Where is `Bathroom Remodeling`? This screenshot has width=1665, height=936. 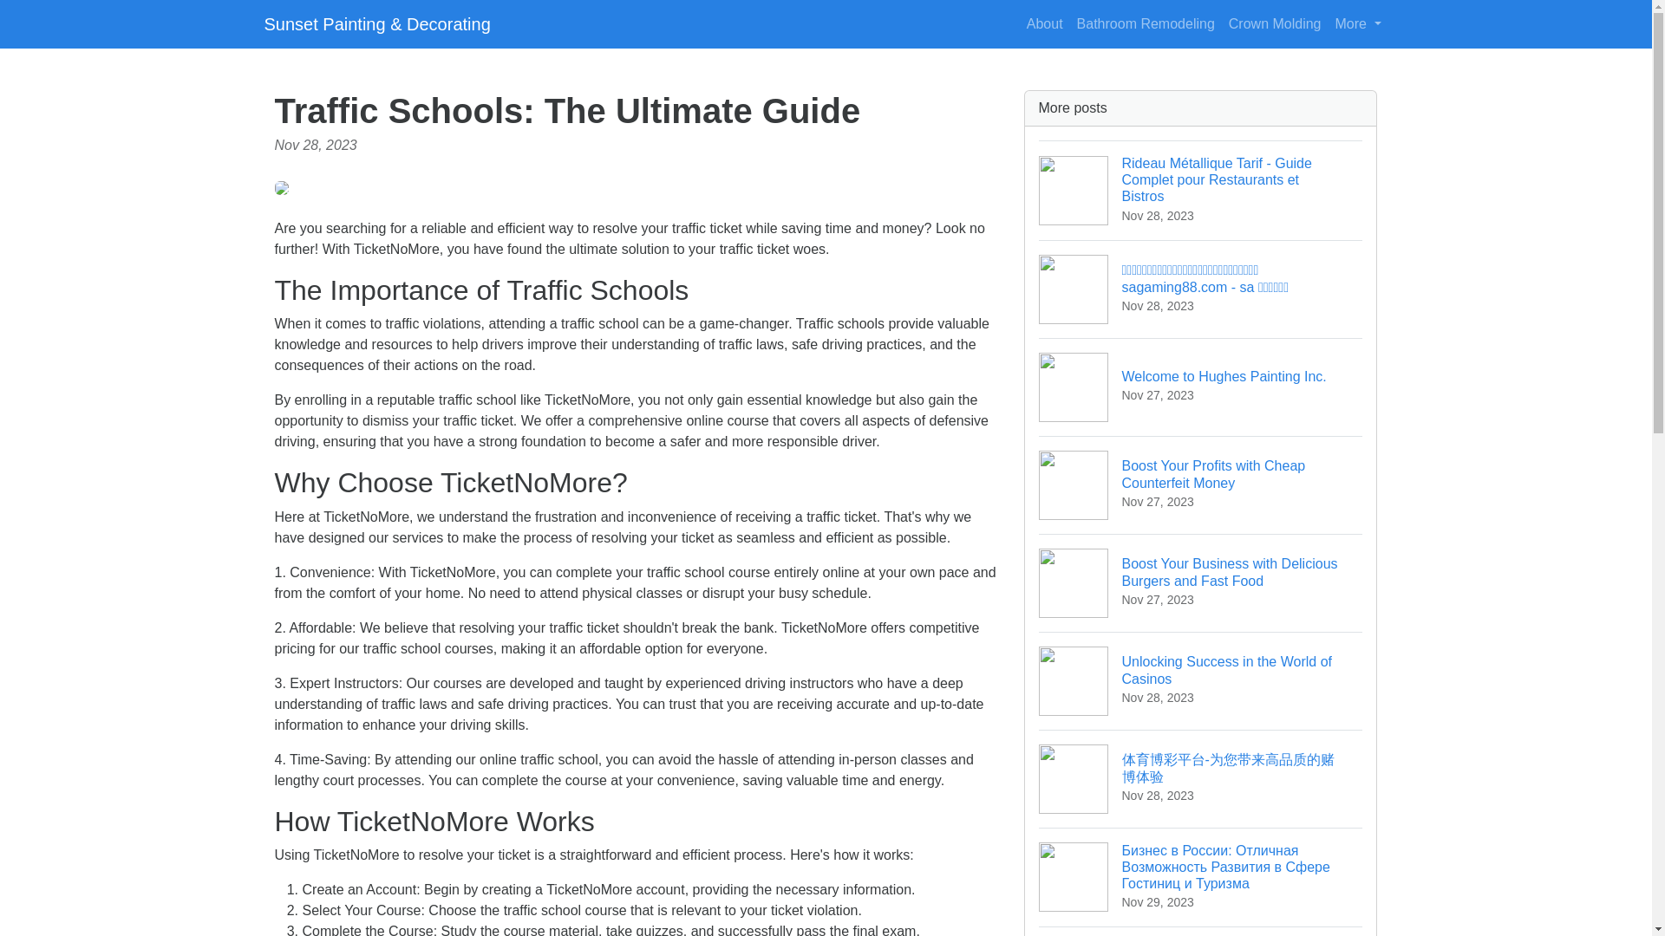
Bathroom Remodeling is located at coordinates (1146, 23).